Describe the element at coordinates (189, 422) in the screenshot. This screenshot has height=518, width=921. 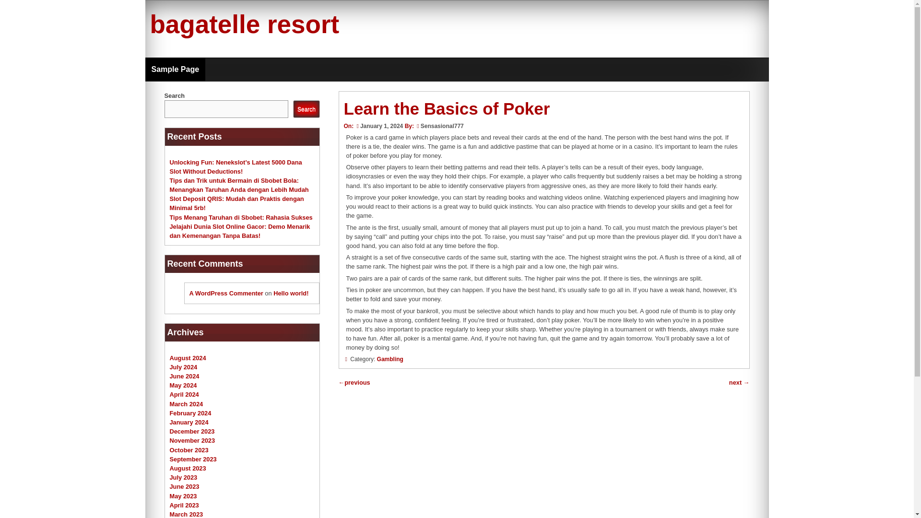
I see `January 2024` at that location.